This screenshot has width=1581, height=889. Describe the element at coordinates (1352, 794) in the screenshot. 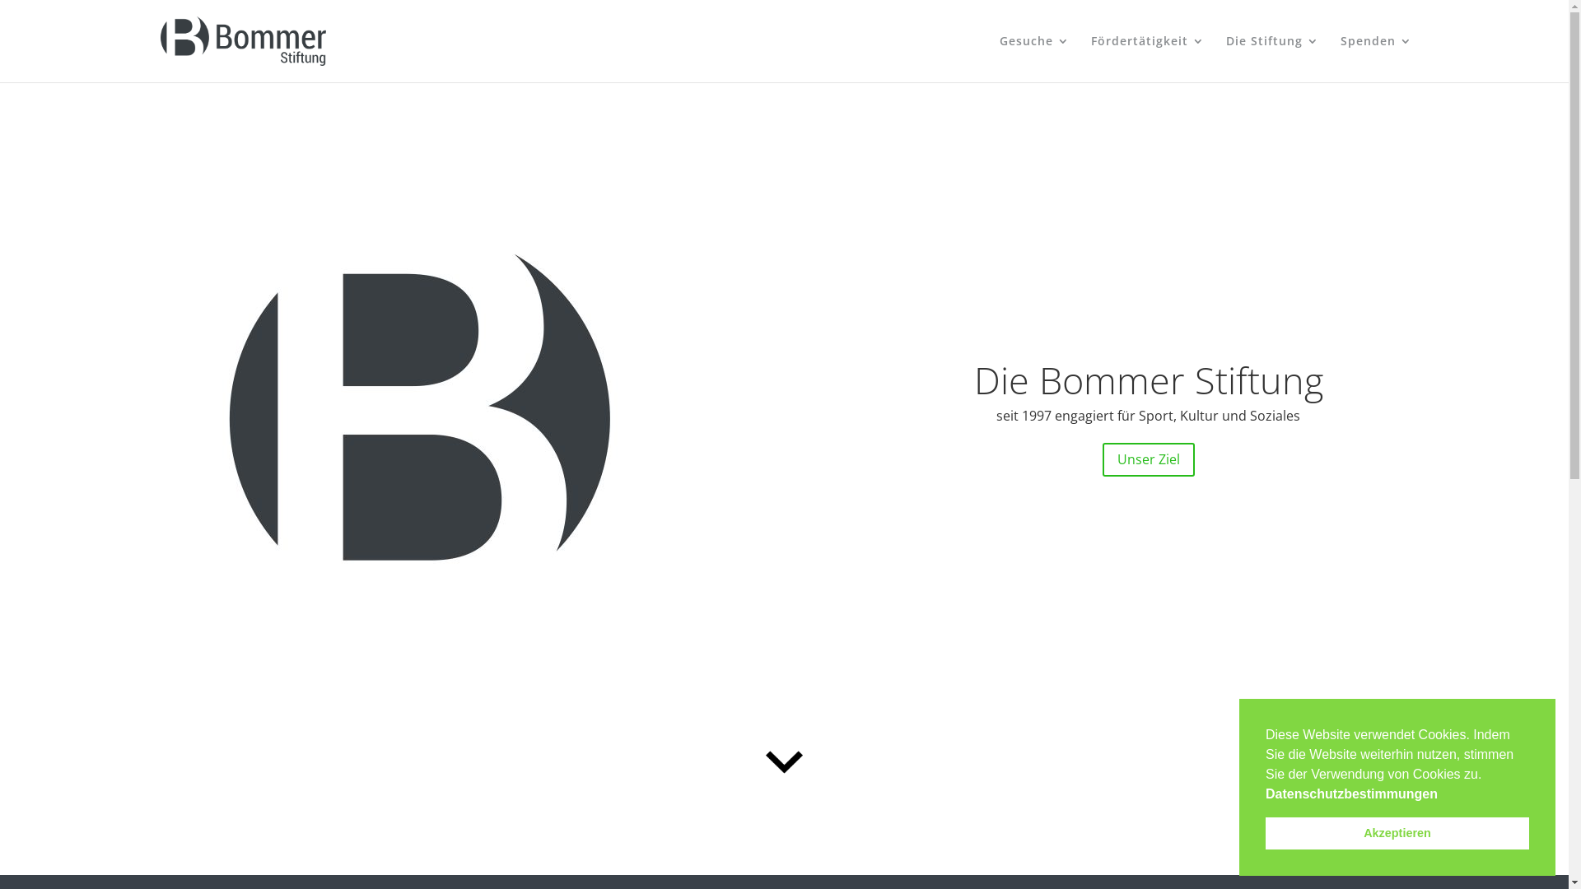

I see `Datenschutzbestimmungen` at that location.